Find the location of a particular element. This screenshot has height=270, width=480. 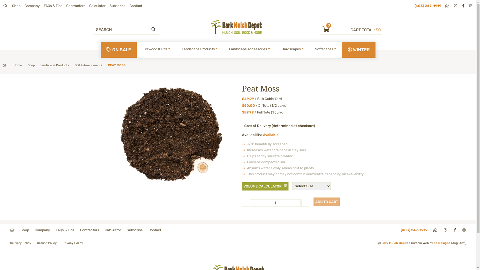

ON SALE is located at coordinates (119, 50).